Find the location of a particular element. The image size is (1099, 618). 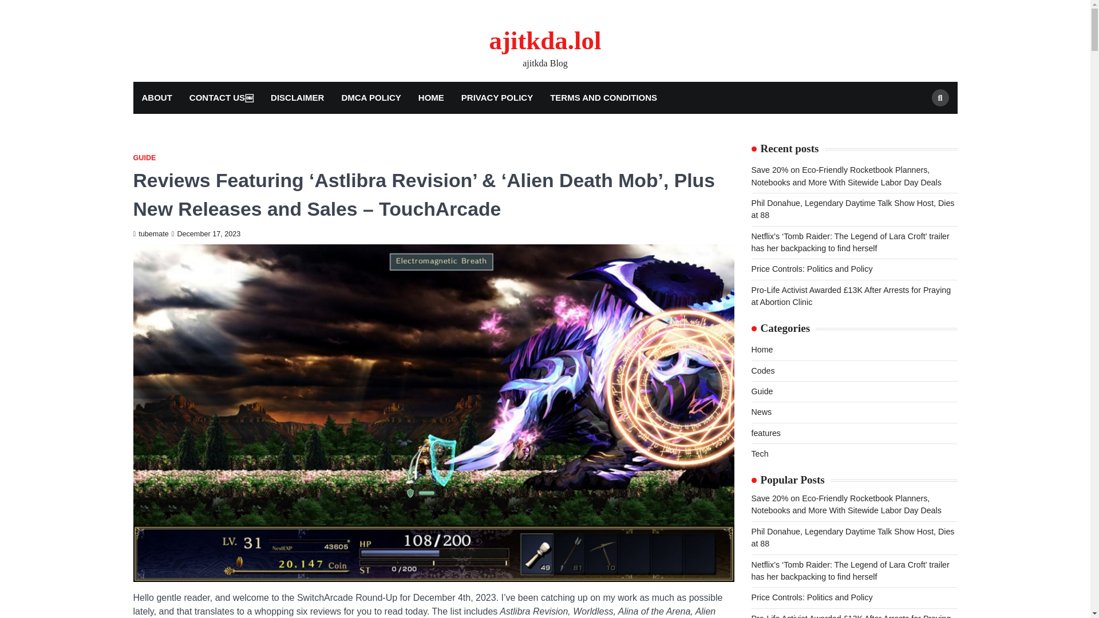

PRIVACY POLICY is located at coordinates (497, 97).